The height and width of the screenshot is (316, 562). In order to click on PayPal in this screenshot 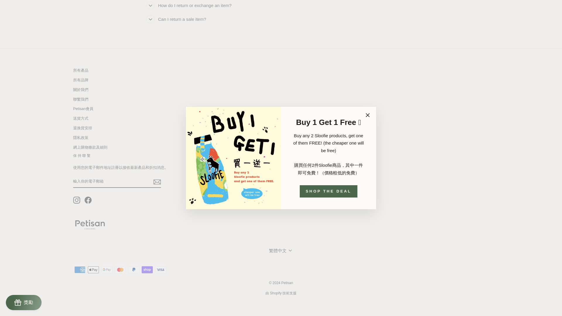, I will do `click(133, 270)`.